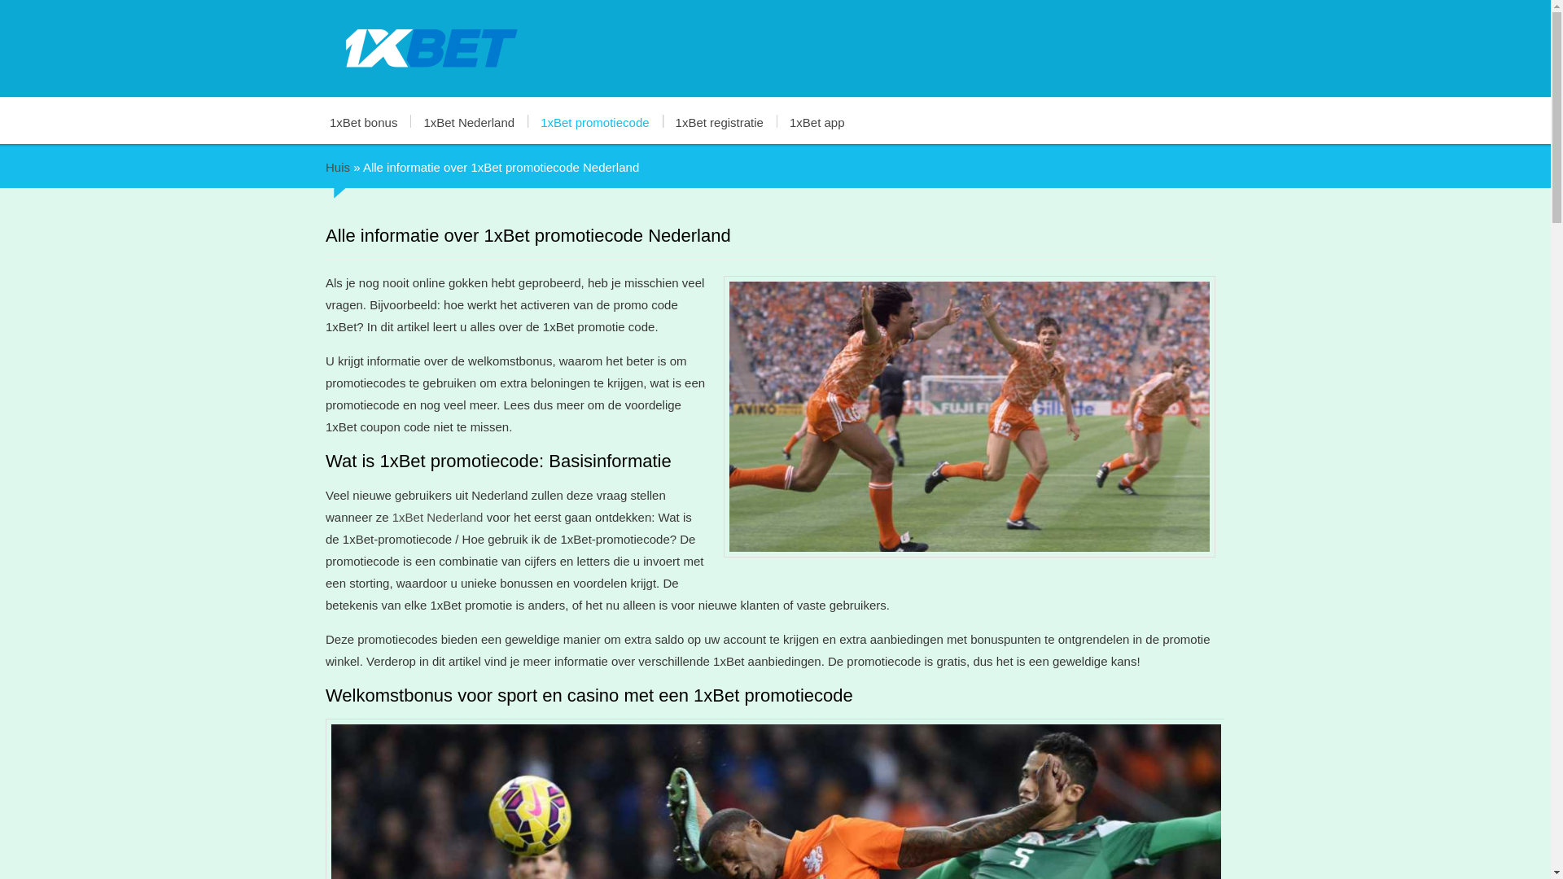 This screenshot has height=879, width=1563. What do you see at coordinates (371, 122) in the screenshot?
I see `1xBet bonus` at bounding box center [371, 122].